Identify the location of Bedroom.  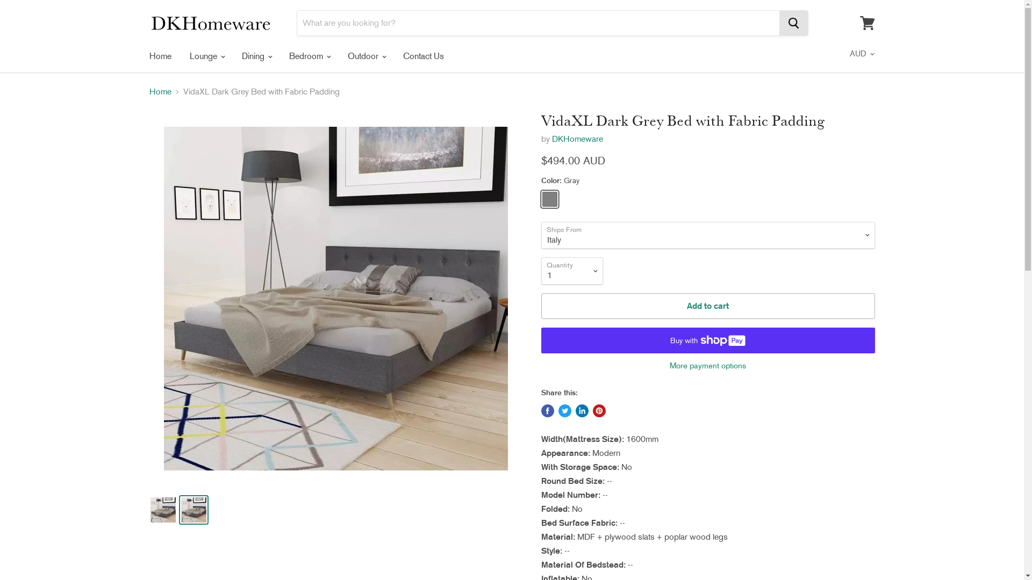
(309, 56).